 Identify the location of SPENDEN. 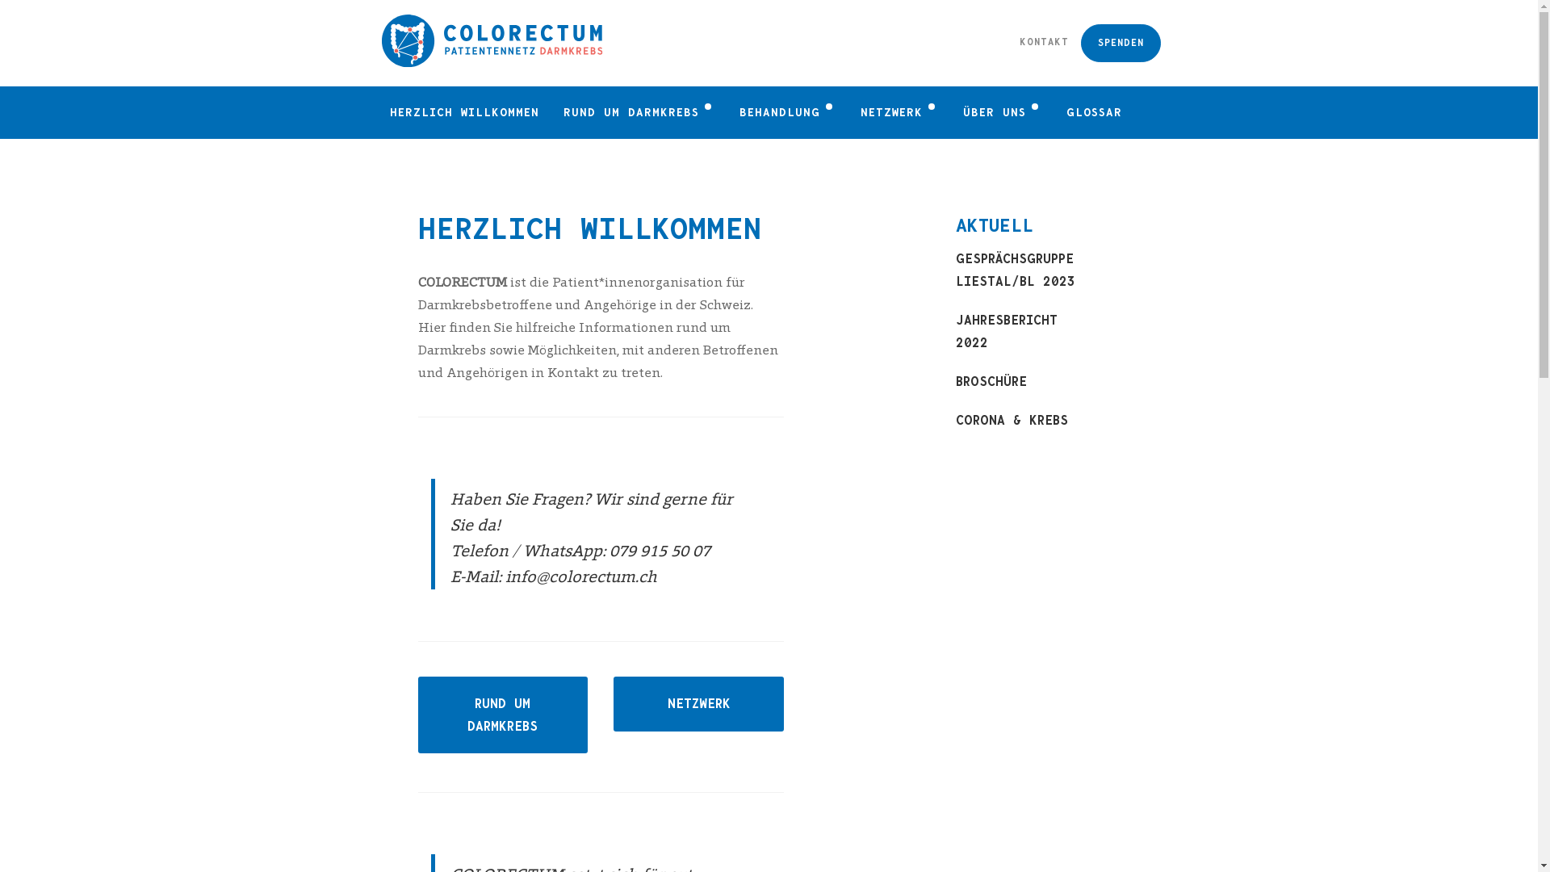
(1121, 44).